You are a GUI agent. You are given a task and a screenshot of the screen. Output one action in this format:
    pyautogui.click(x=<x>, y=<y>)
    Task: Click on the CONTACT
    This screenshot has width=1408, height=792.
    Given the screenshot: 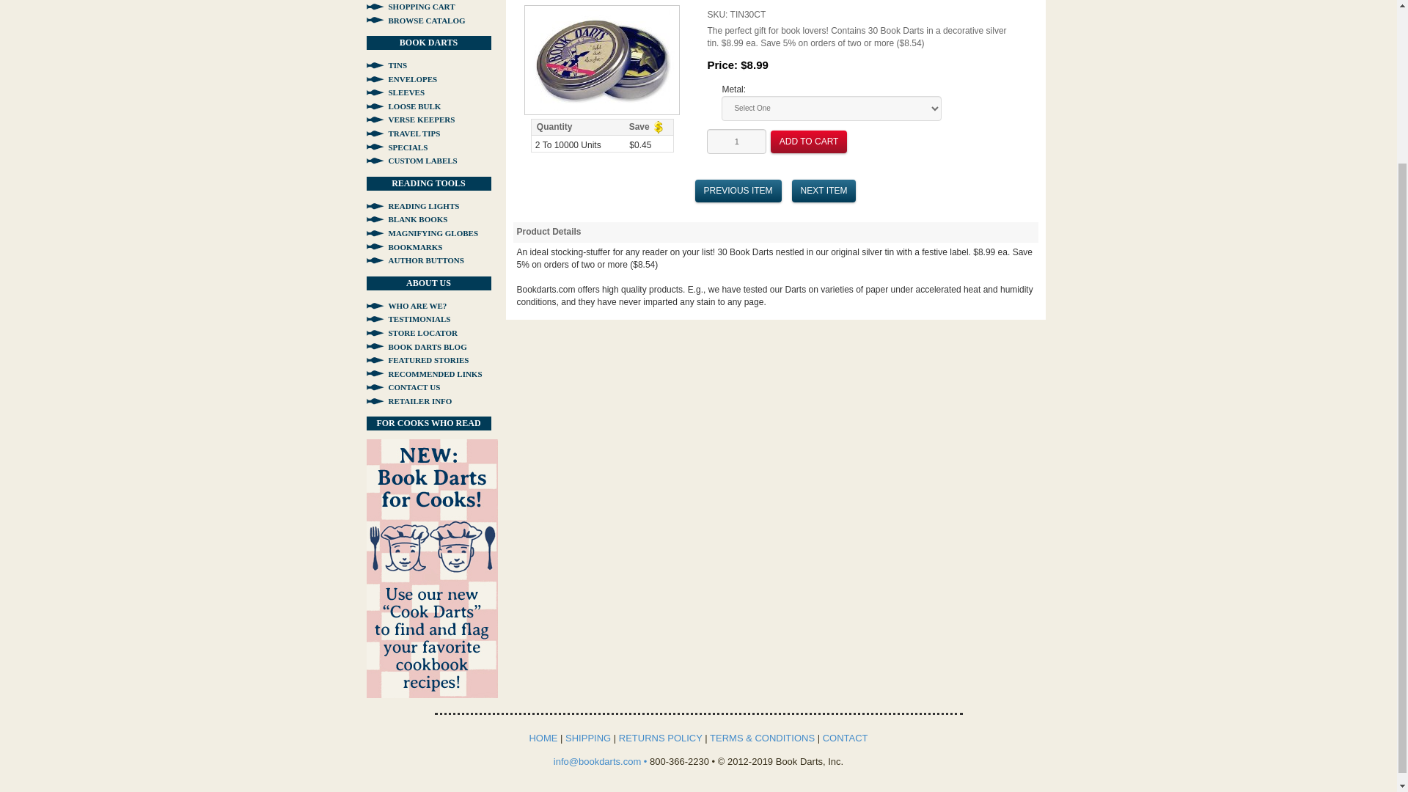 What is the action you would take?
    pyautogui.click(x=845, y=738)
    